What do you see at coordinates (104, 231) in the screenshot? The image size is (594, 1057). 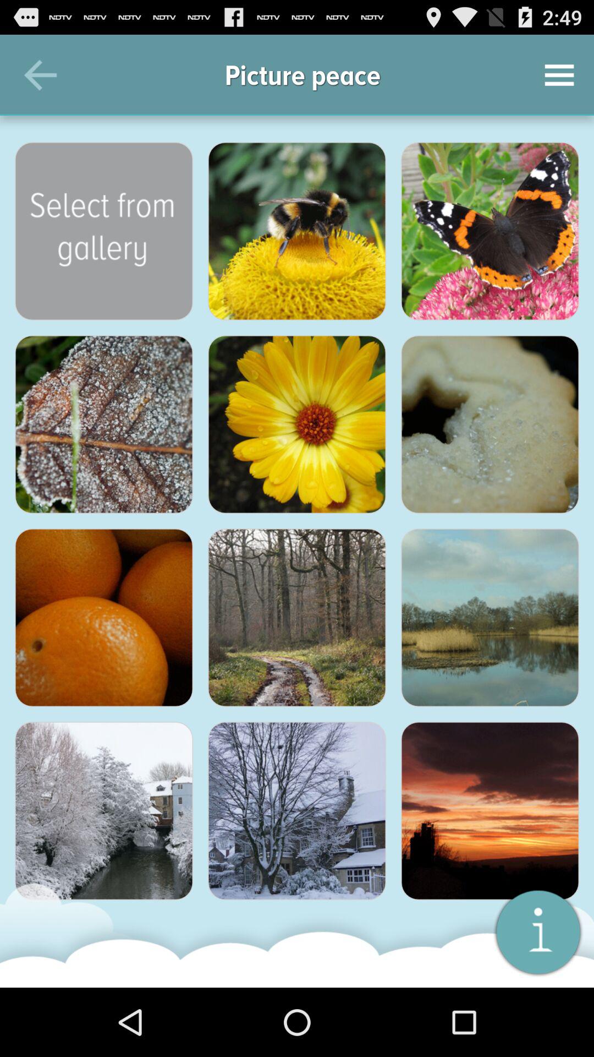 I see `select a picture` at bounding box center [104, 231].